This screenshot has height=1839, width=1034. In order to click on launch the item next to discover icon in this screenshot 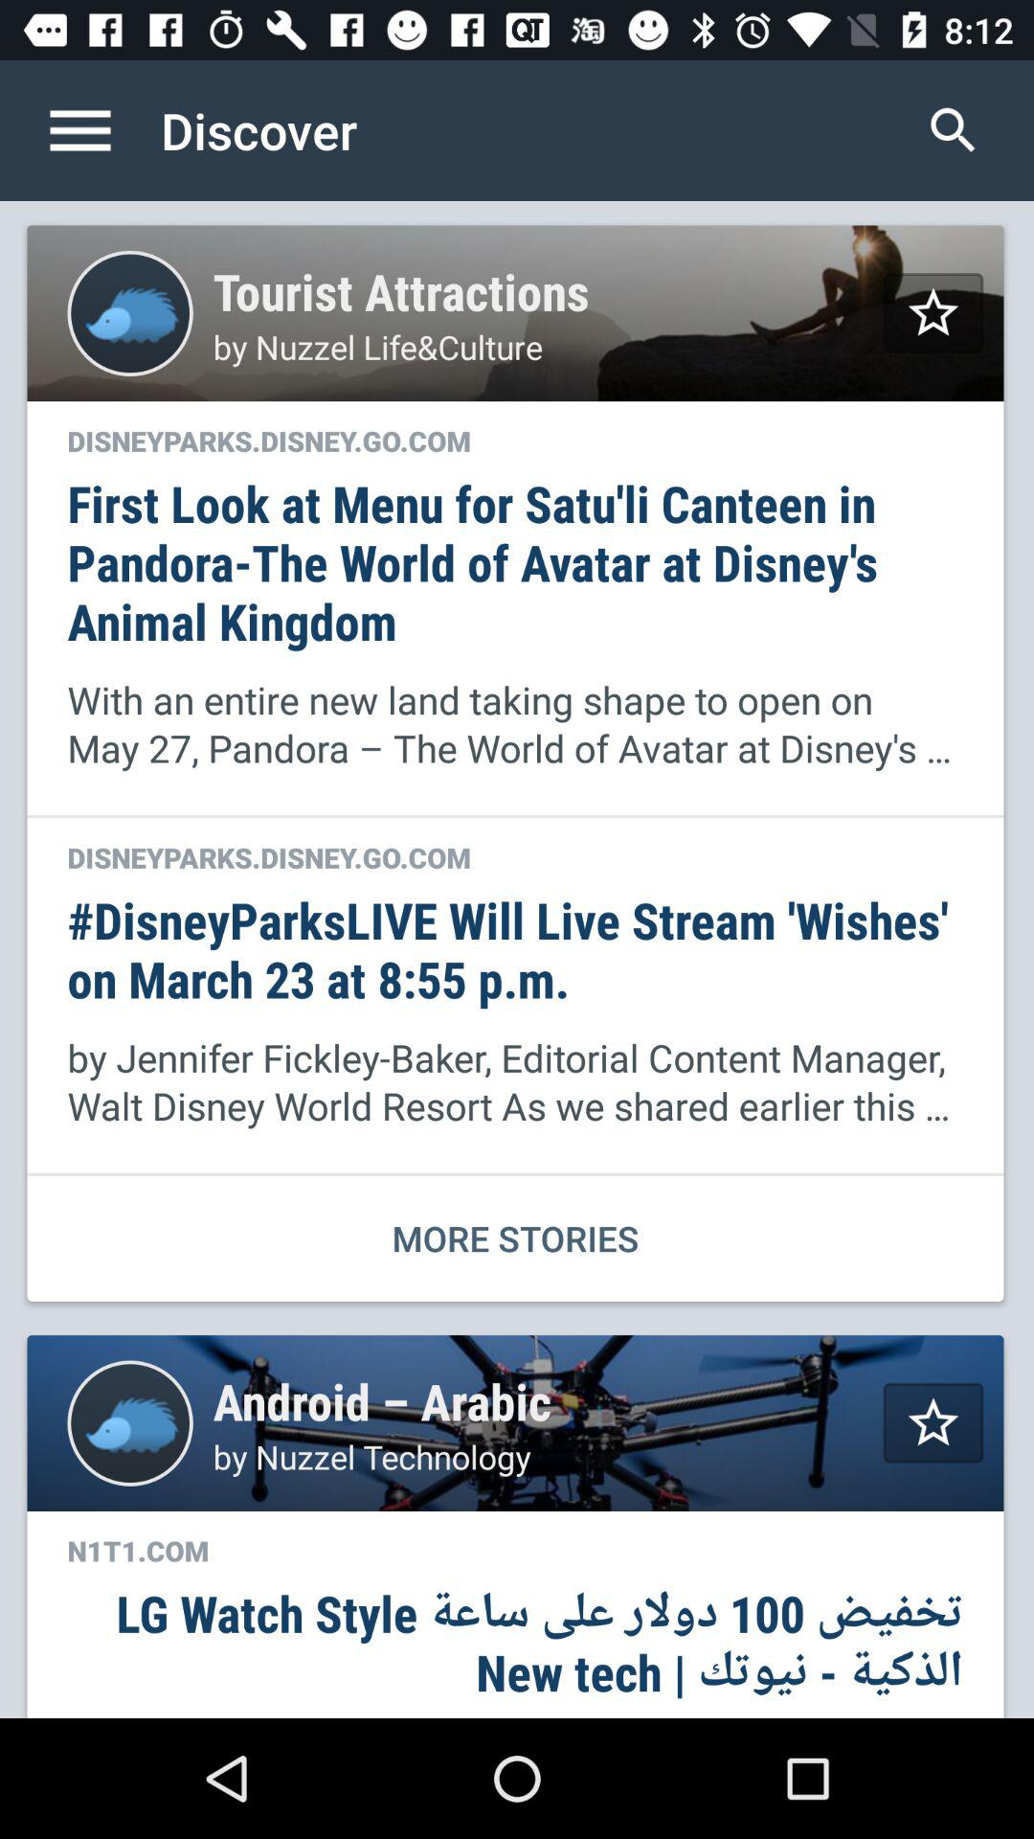, I will do `click(953, 130)`.